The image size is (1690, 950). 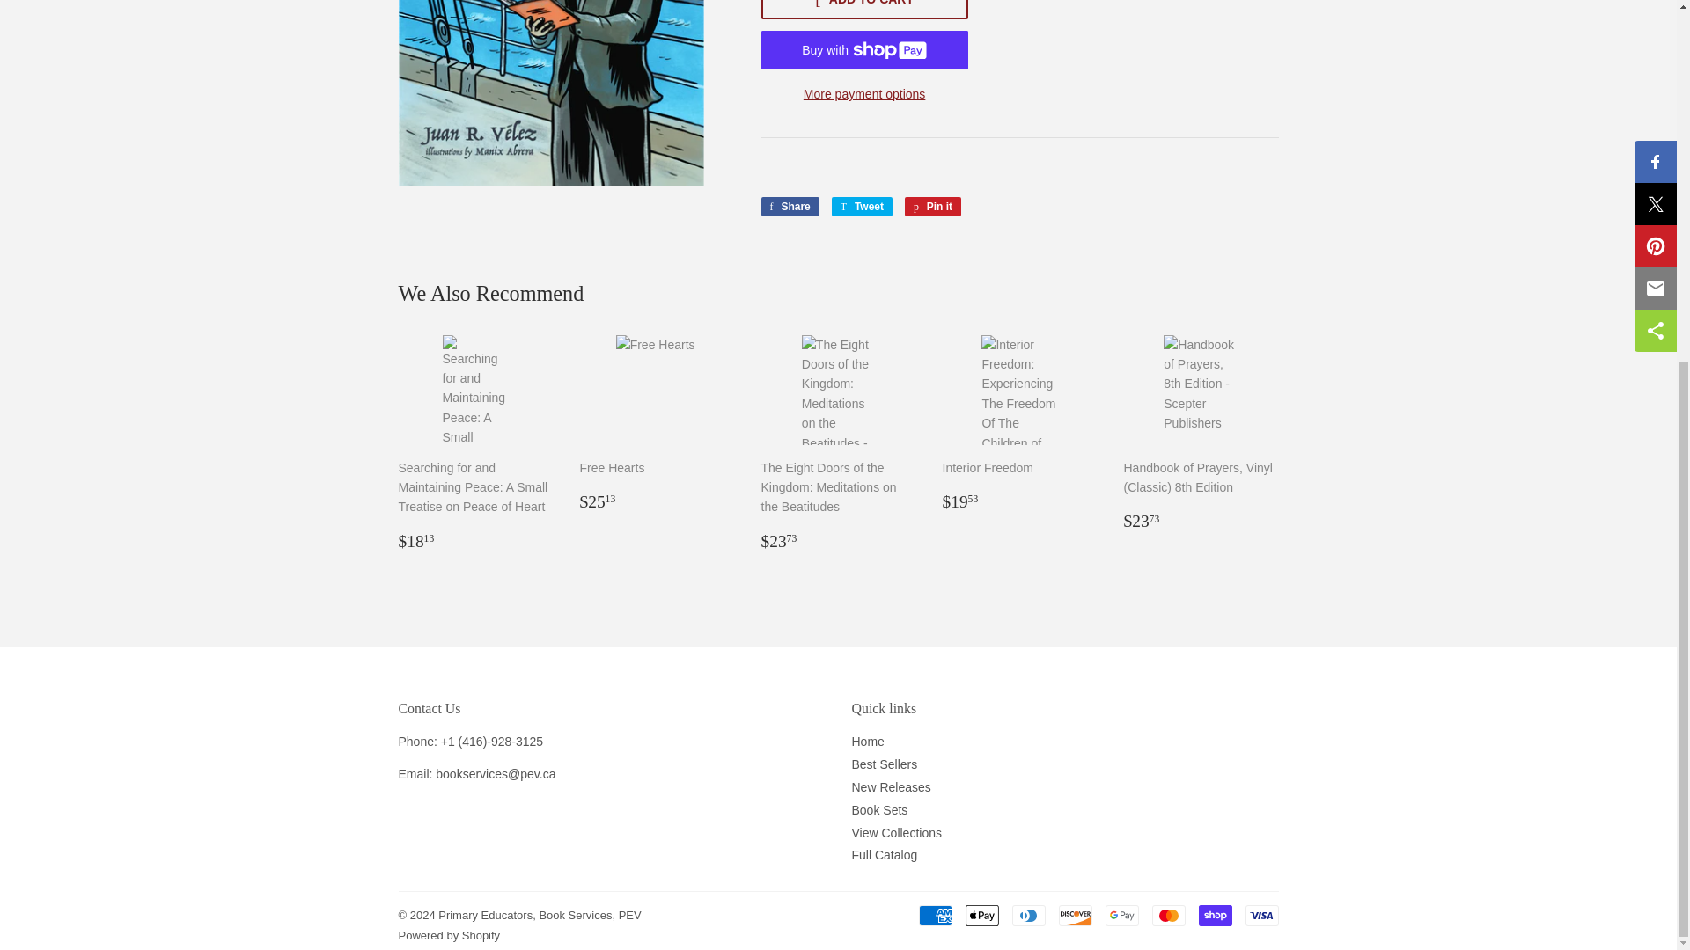 What do you see at coordinates (981, 916) in the screenshot?
I see `Discover` at bounding box center [981, 916].